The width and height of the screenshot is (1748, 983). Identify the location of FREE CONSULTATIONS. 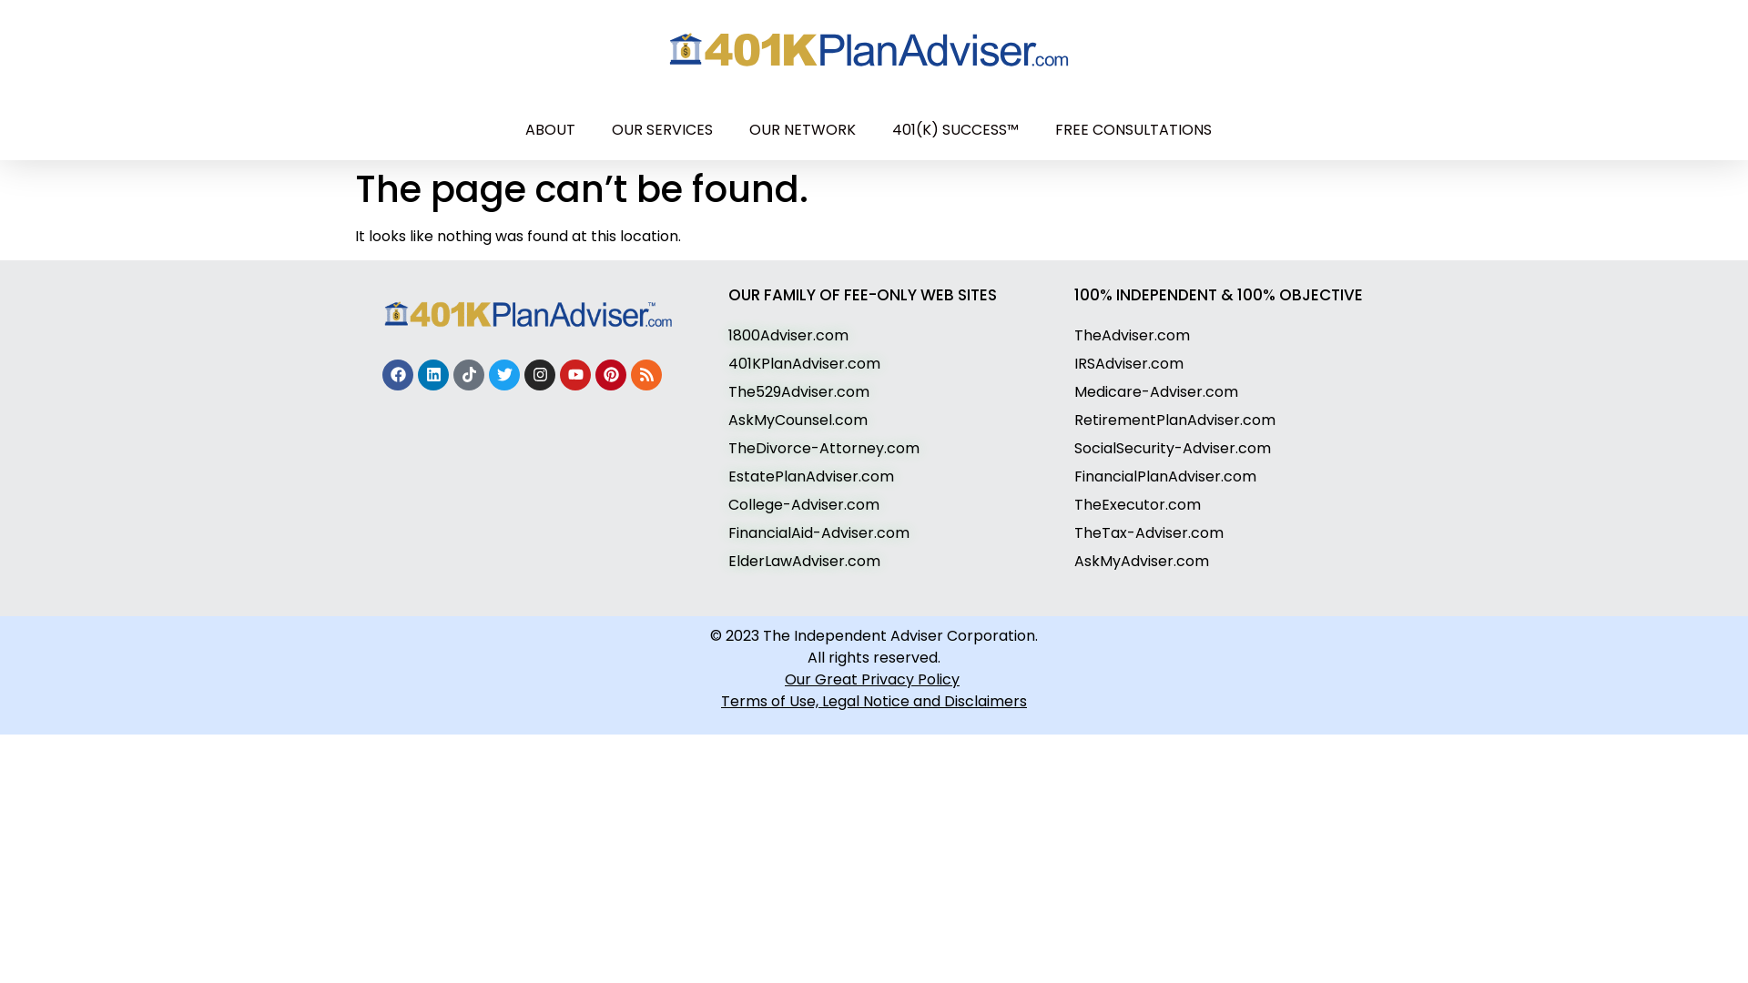
(1133, 130).